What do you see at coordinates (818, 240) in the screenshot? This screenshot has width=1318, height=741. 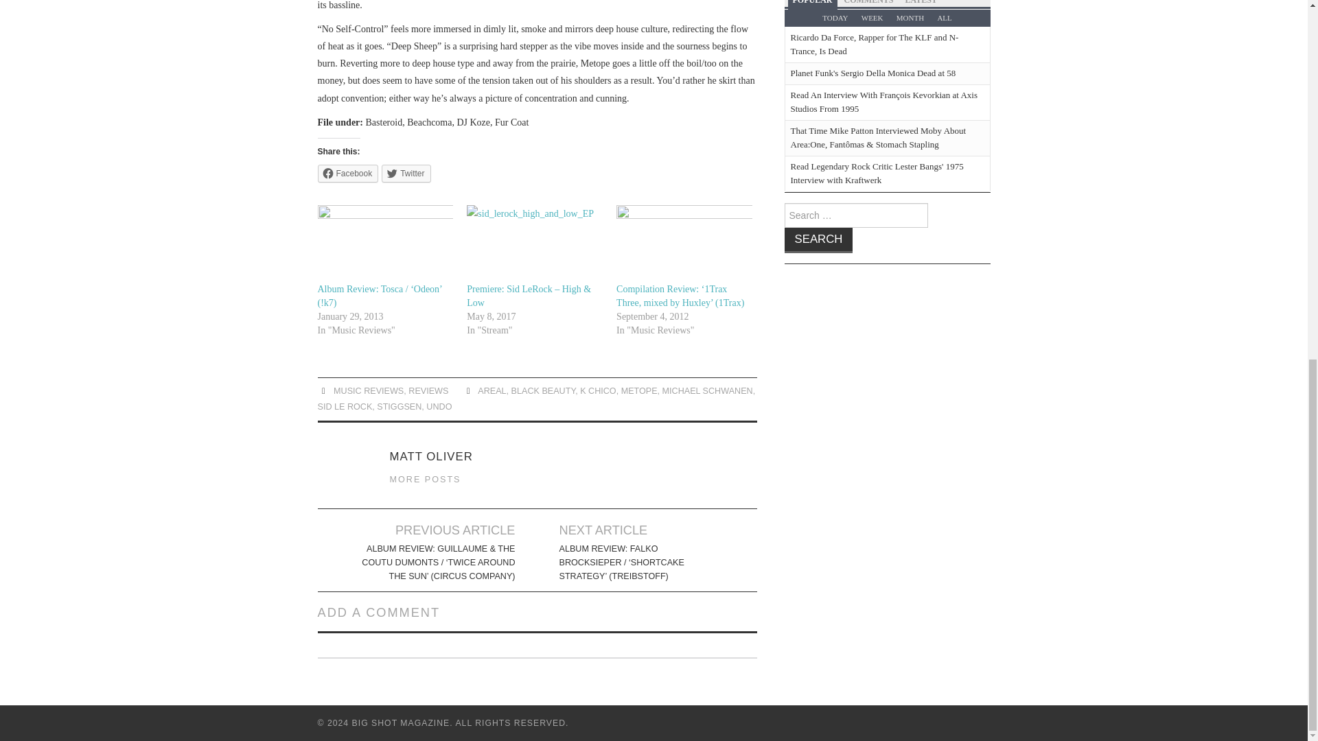 I see `Search` at bounding box center [818, 240].